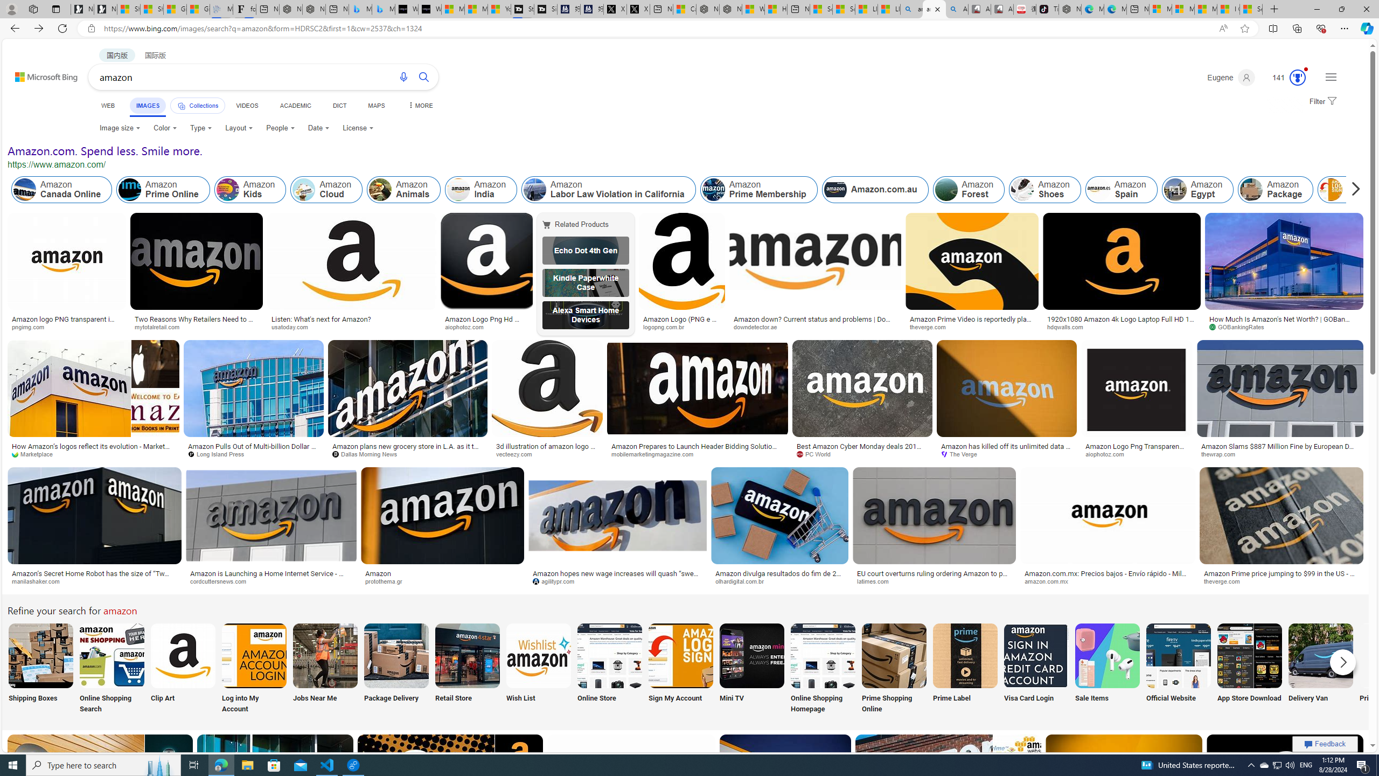  Describe the element at coordinates (32, 327) in the screenshot. I see `pngimg.com` at that location.